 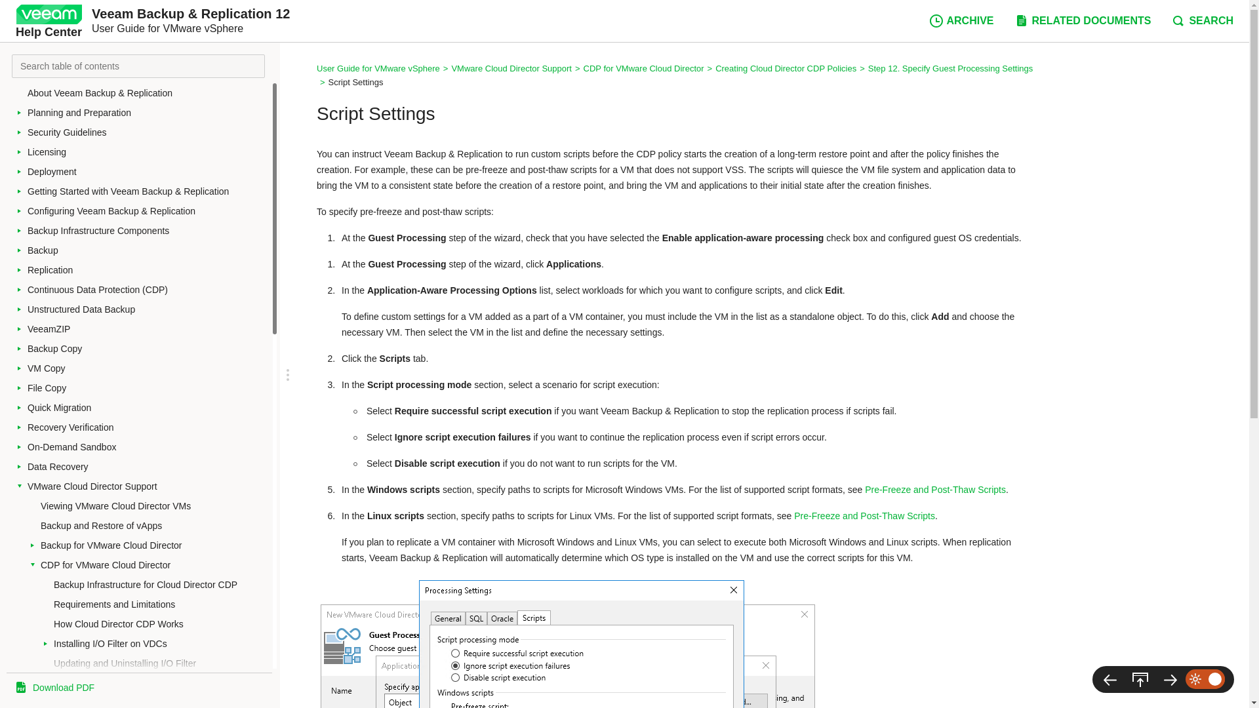 What do you see at coordinates (961, 21) in the screenshot?
I see `ARCHIVE` at bounding box center [961, 21].